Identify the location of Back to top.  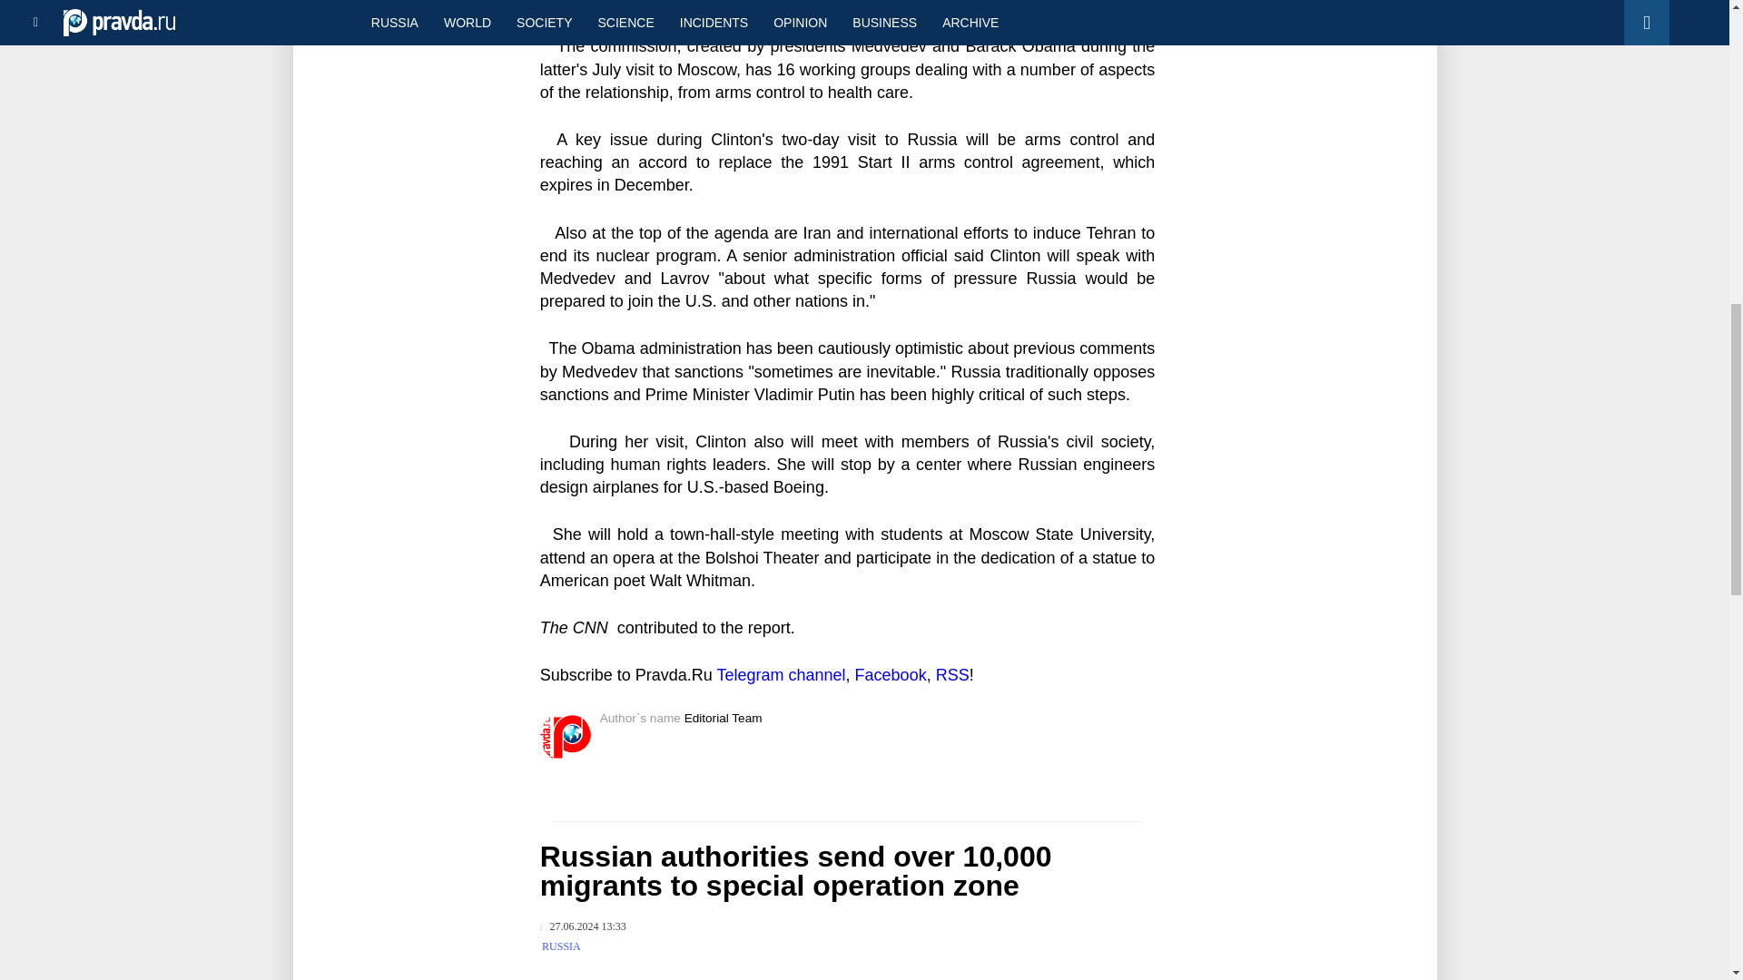
(1698, 94).